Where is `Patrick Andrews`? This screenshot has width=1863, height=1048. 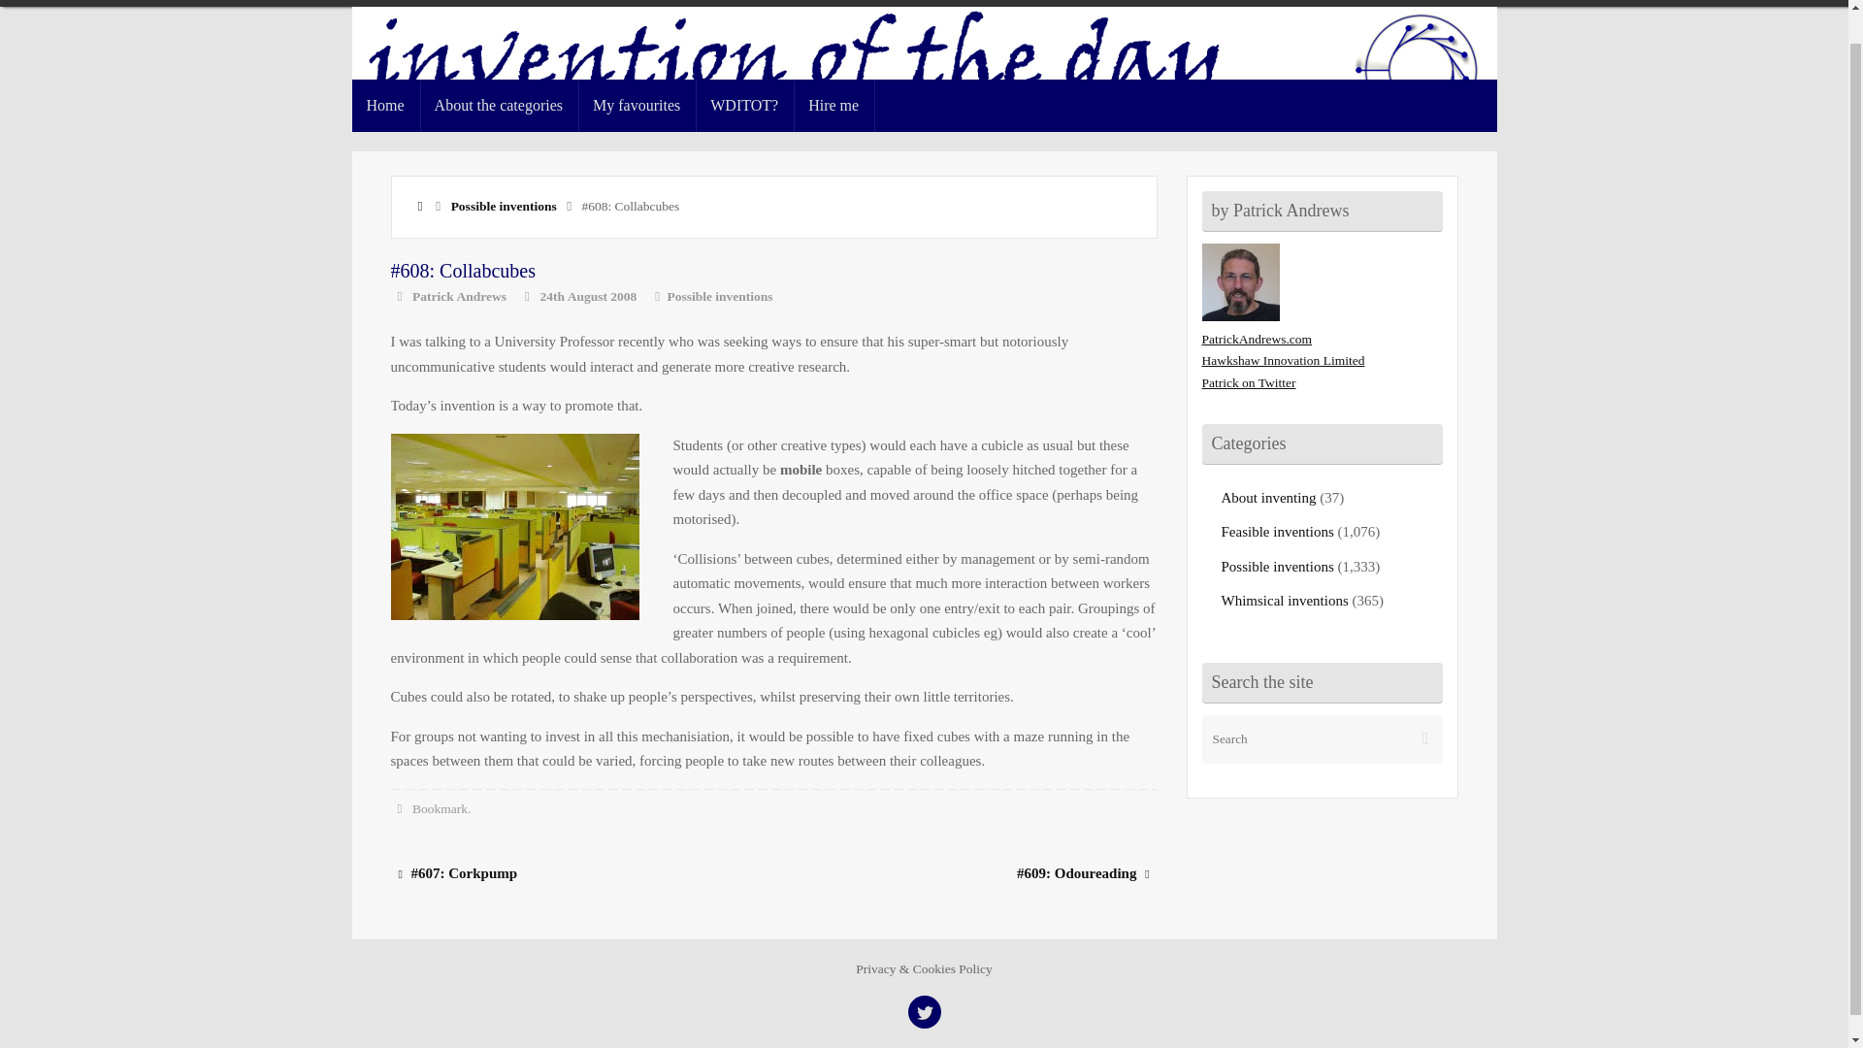
Patrick Andrews is located at coordinates (459, 297).